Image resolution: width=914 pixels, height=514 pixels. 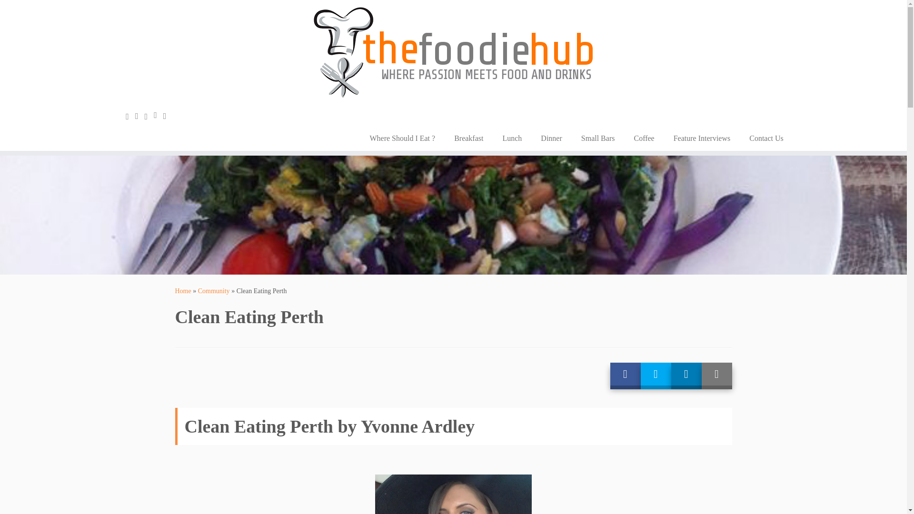 I want to click on Follow me on Twitter, so click(x=130, y=116).